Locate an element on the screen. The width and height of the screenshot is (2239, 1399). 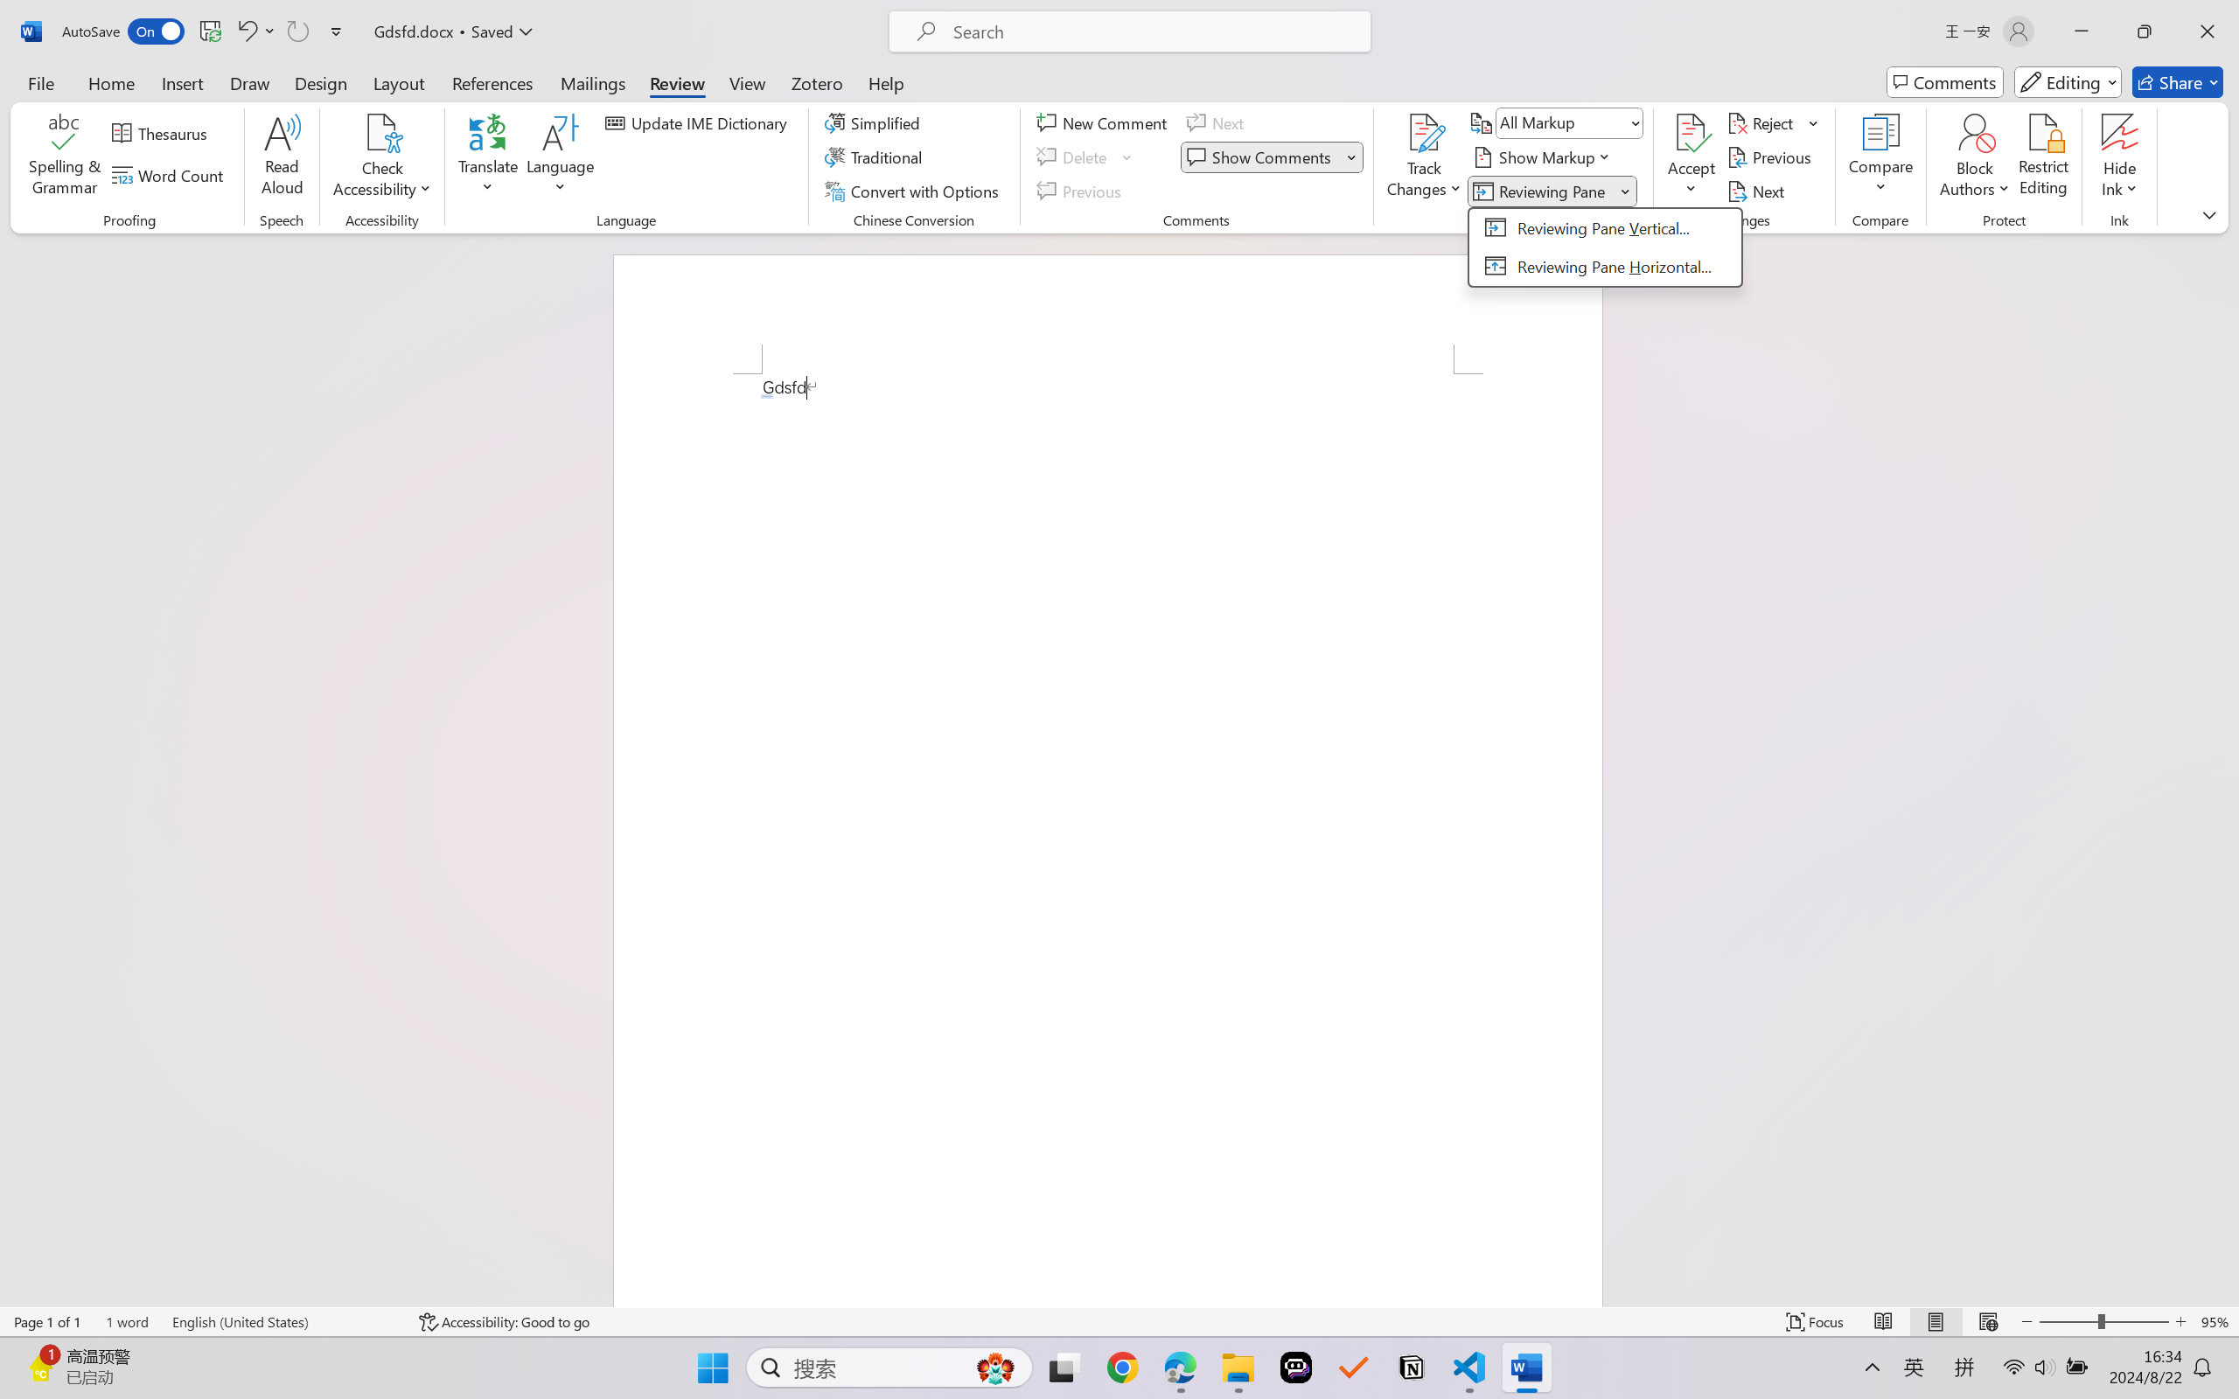
Accept and Move to Next is located at coordinates (1691, 132).